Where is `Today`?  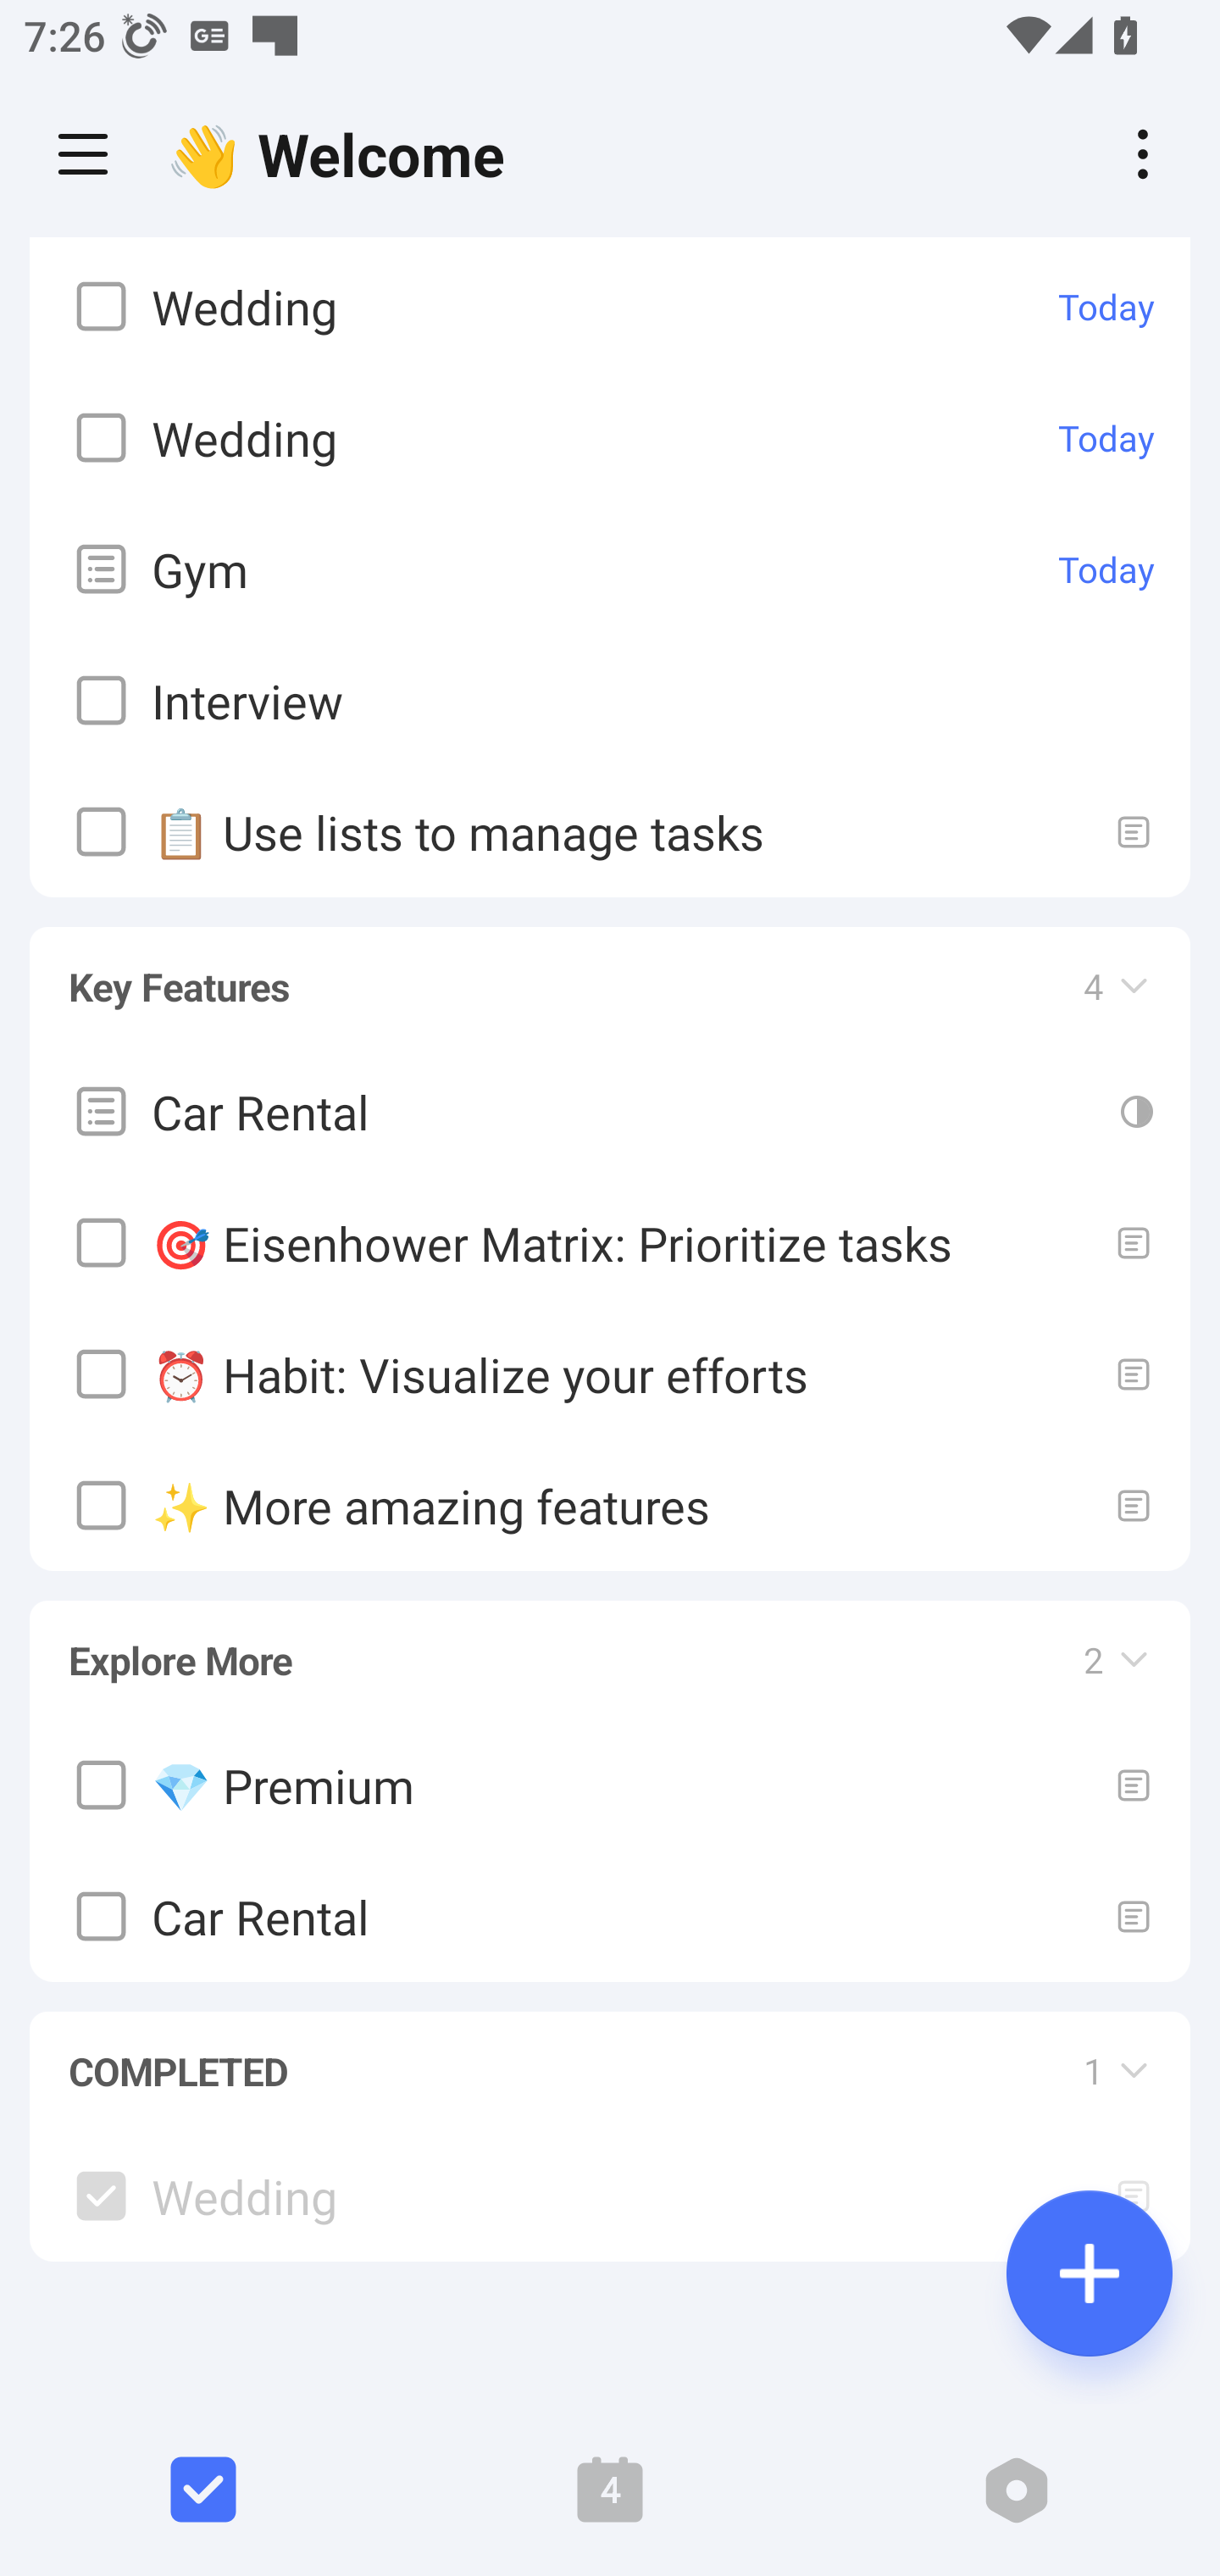
Today is located at coordinates (1106, 437).